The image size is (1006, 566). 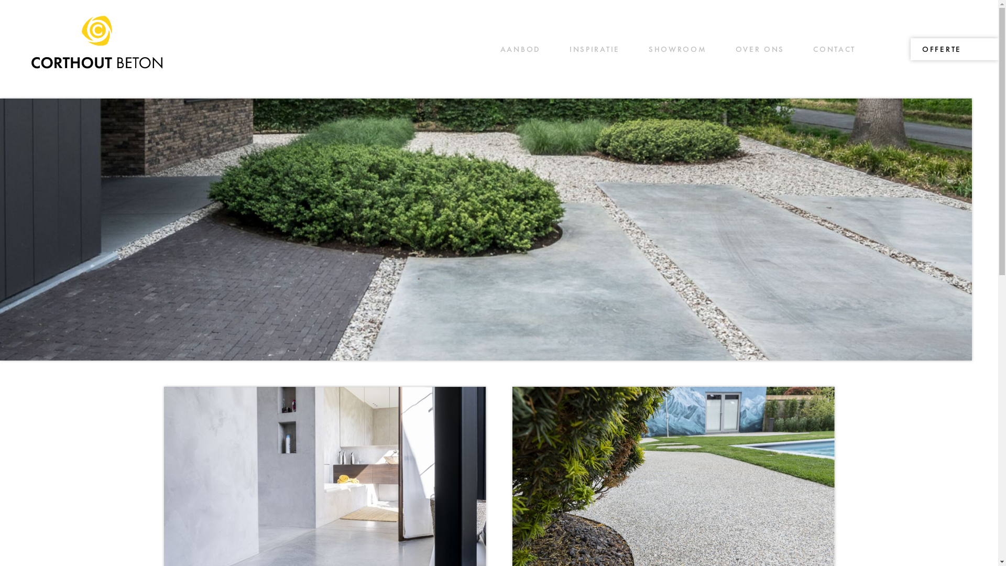 What do you see at coordinates (595, 49) in the screenshot?
I see `INSPIRATIE` at bounding box center [595, 49].